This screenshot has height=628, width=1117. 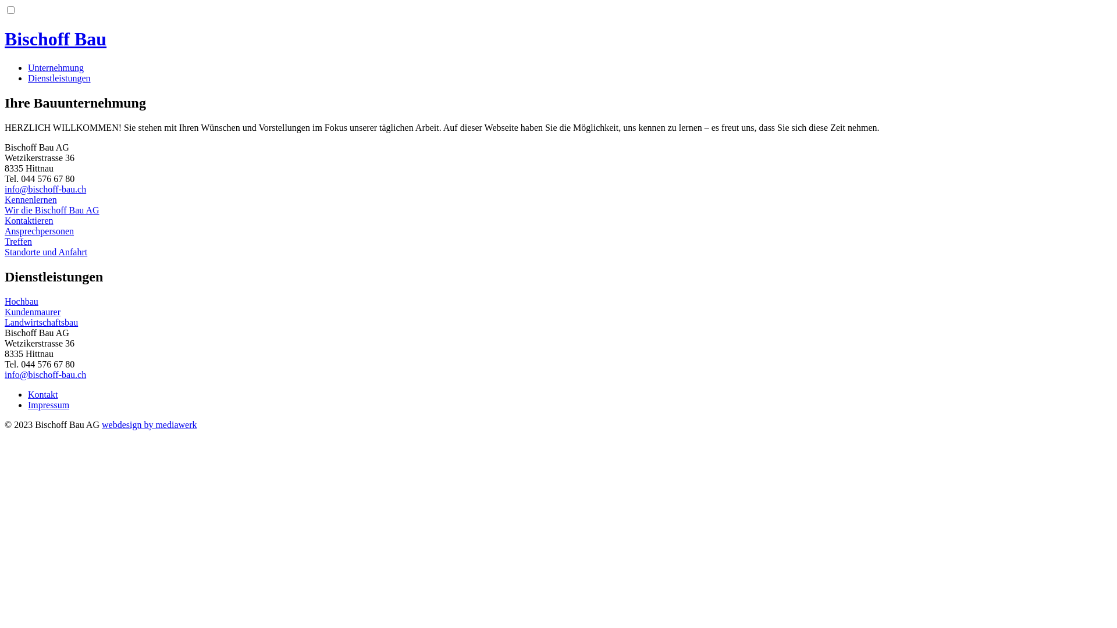 I want to click on Bischoff Bau, so click(x=558, y=40).